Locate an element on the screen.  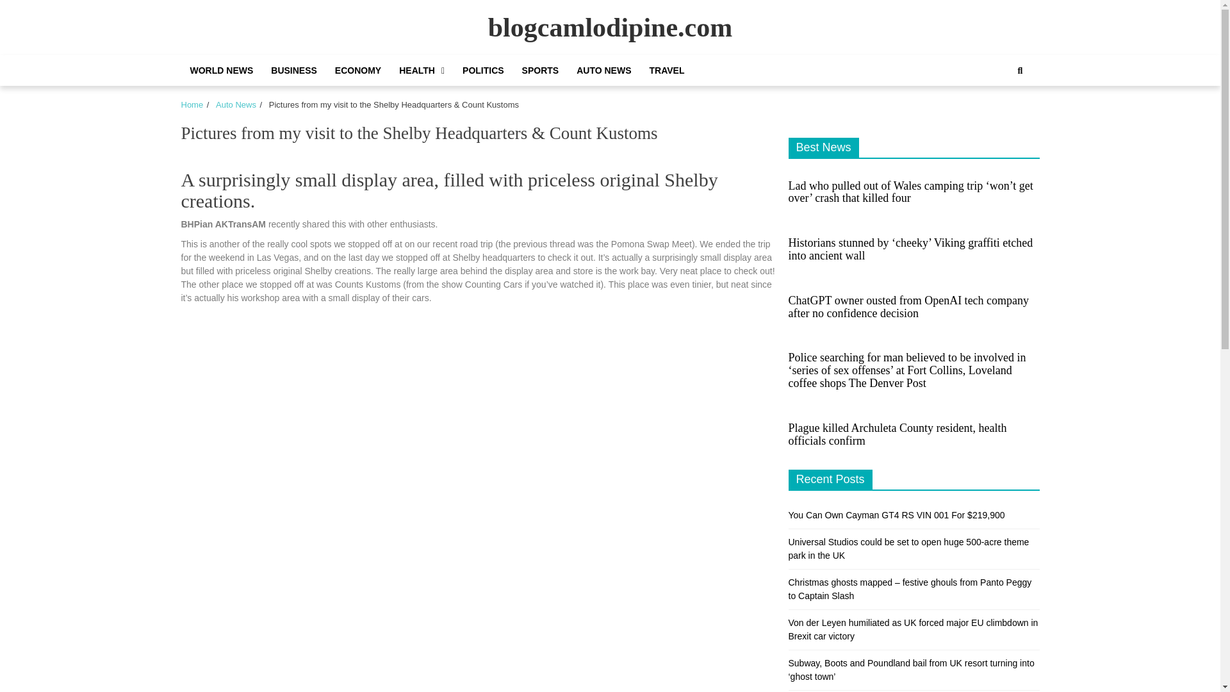
AUTO NEWS is located at coordinates (603, 70).